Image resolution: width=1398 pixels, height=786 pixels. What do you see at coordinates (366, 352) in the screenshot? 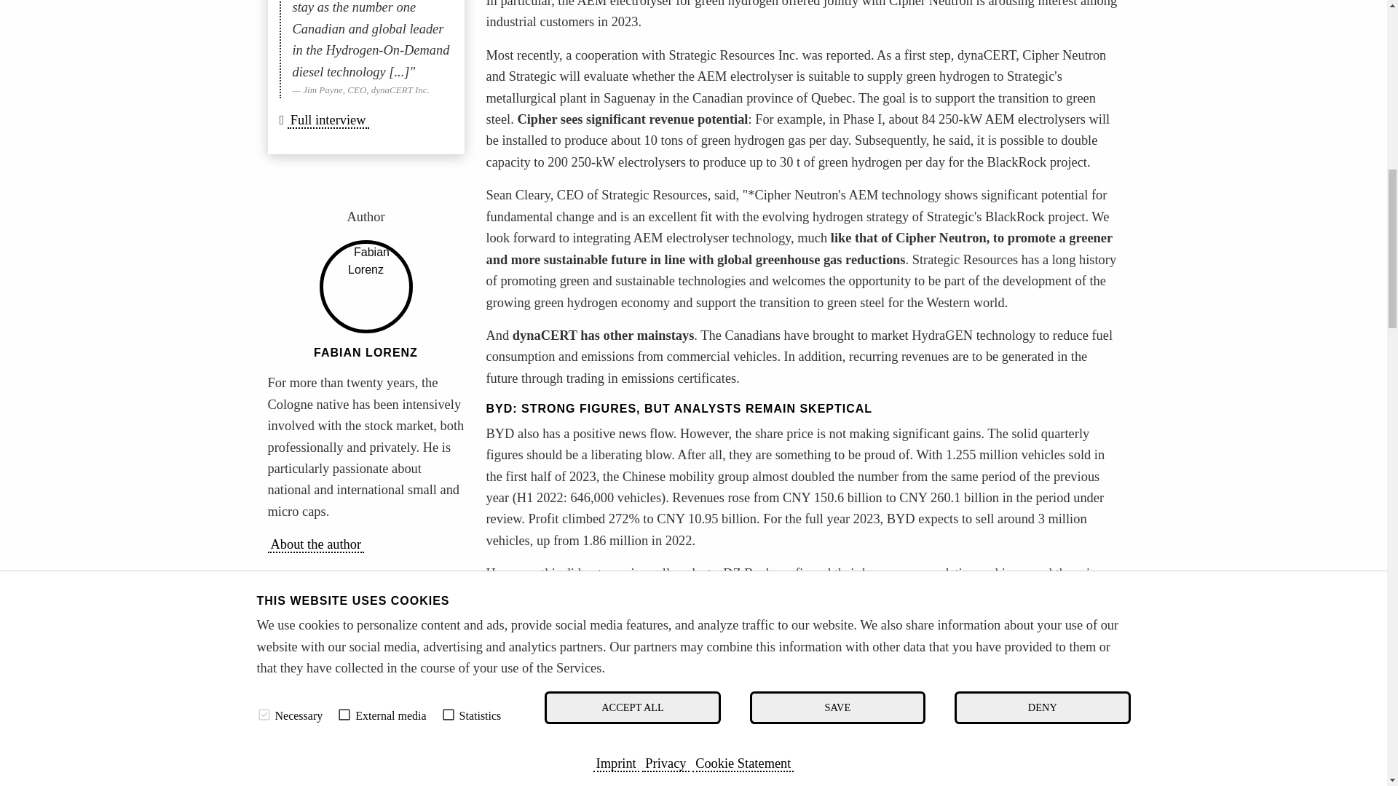
I see `Fabian Lorenz` at bounding box center [366, 352].